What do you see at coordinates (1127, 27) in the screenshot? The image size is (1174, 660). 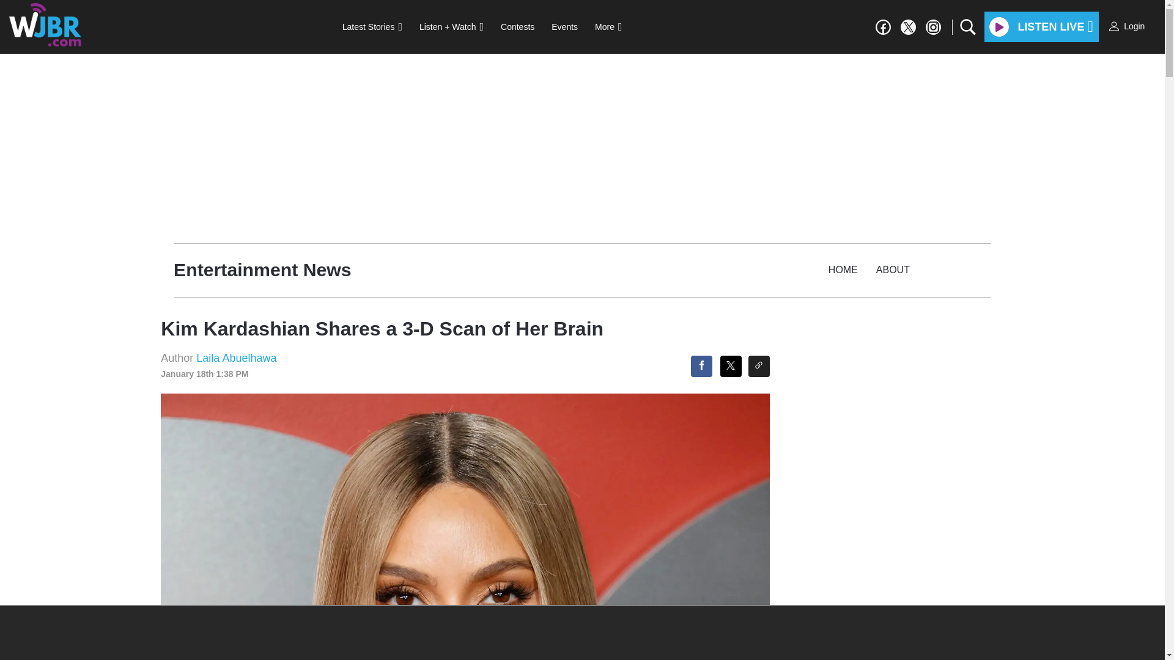 I see `Login` at bounding box center [1127, 27].